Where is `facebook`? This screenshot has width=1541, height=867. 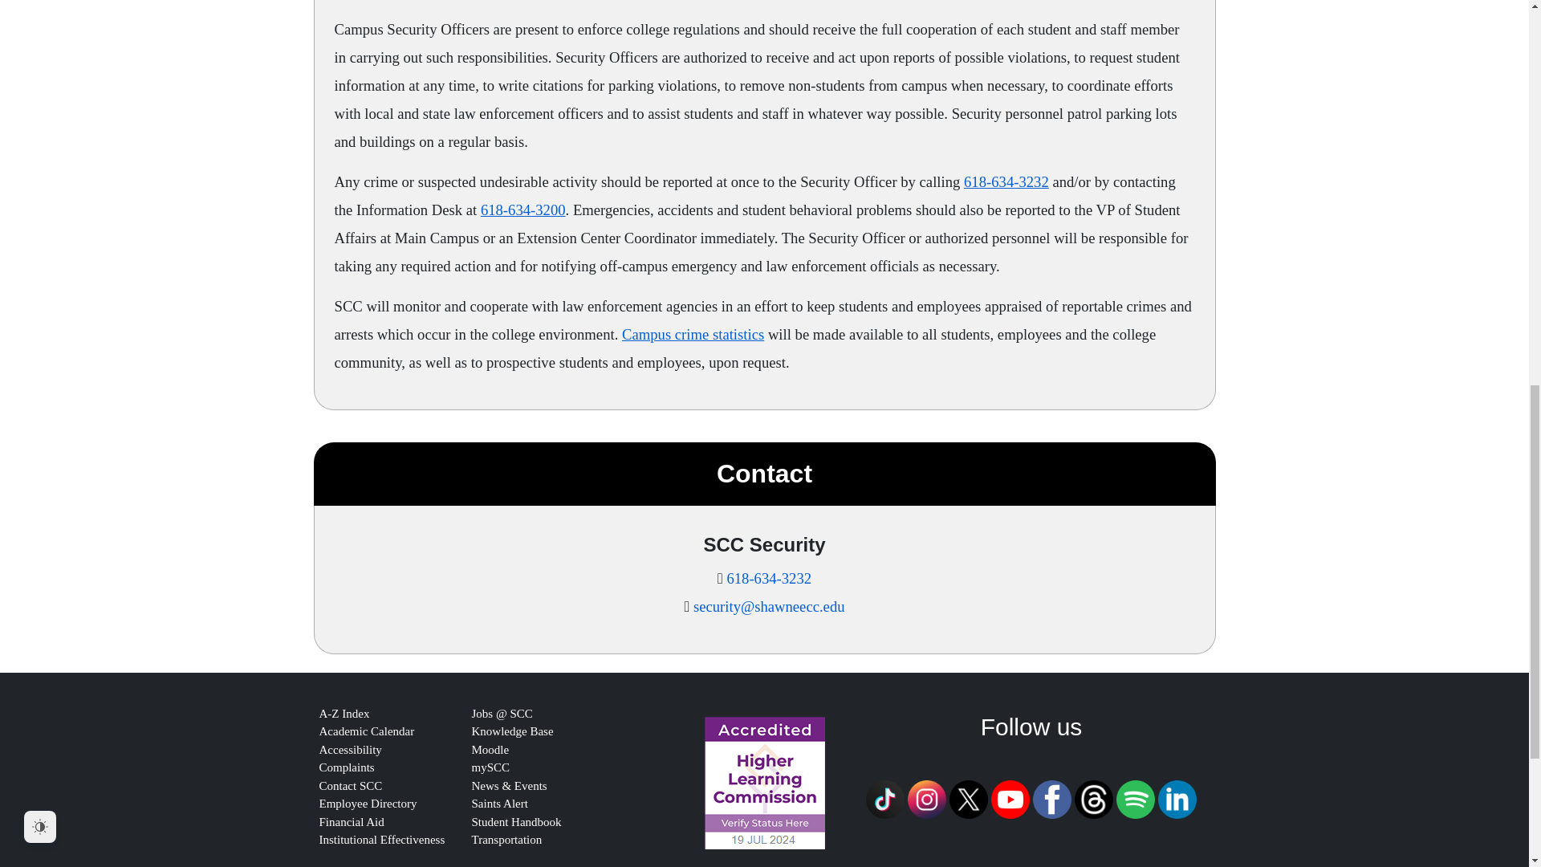
facebook is located at coordinates (1051, 798).